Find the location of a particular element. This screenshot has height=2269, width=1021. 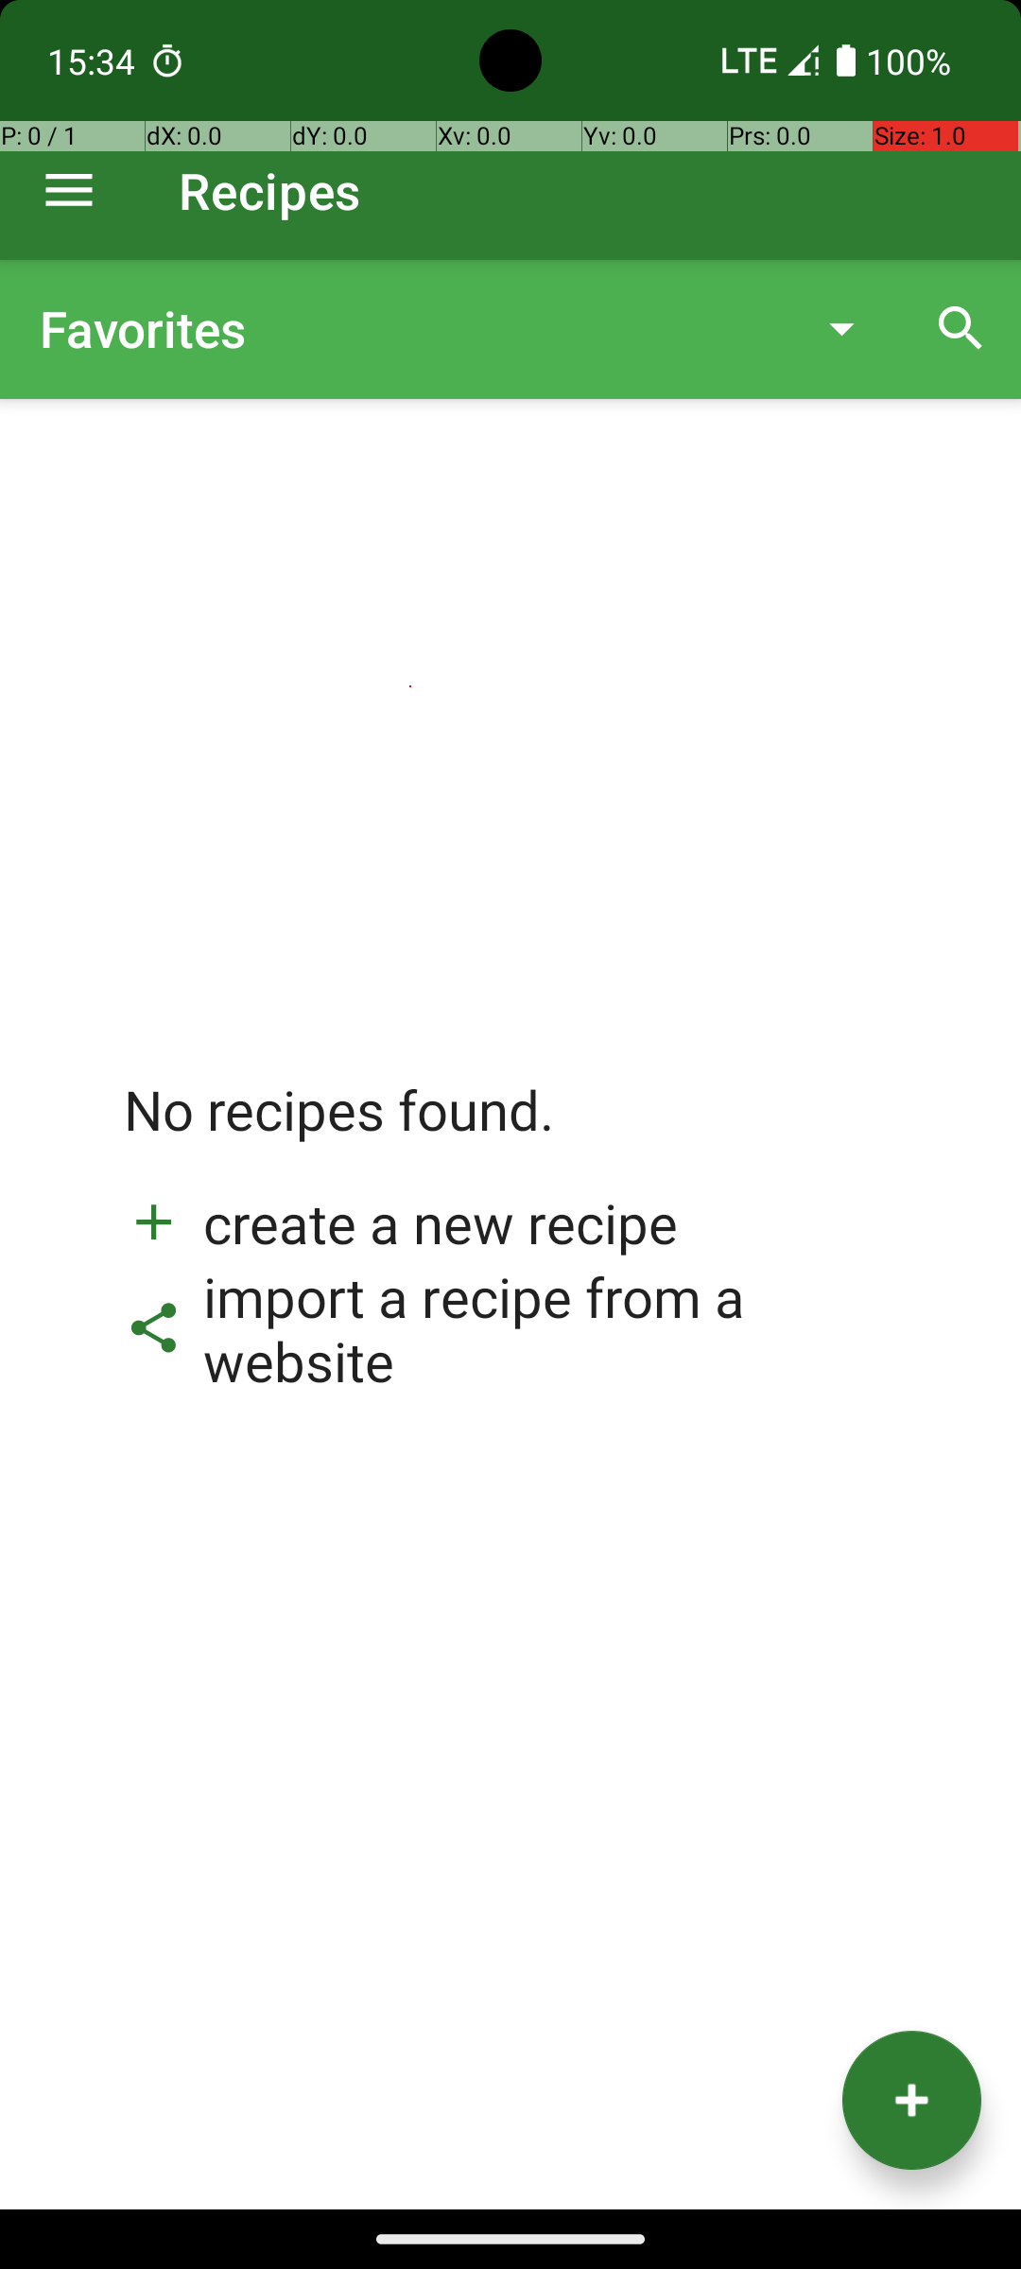

create a new recipe is located at coordinates (401, 1222).